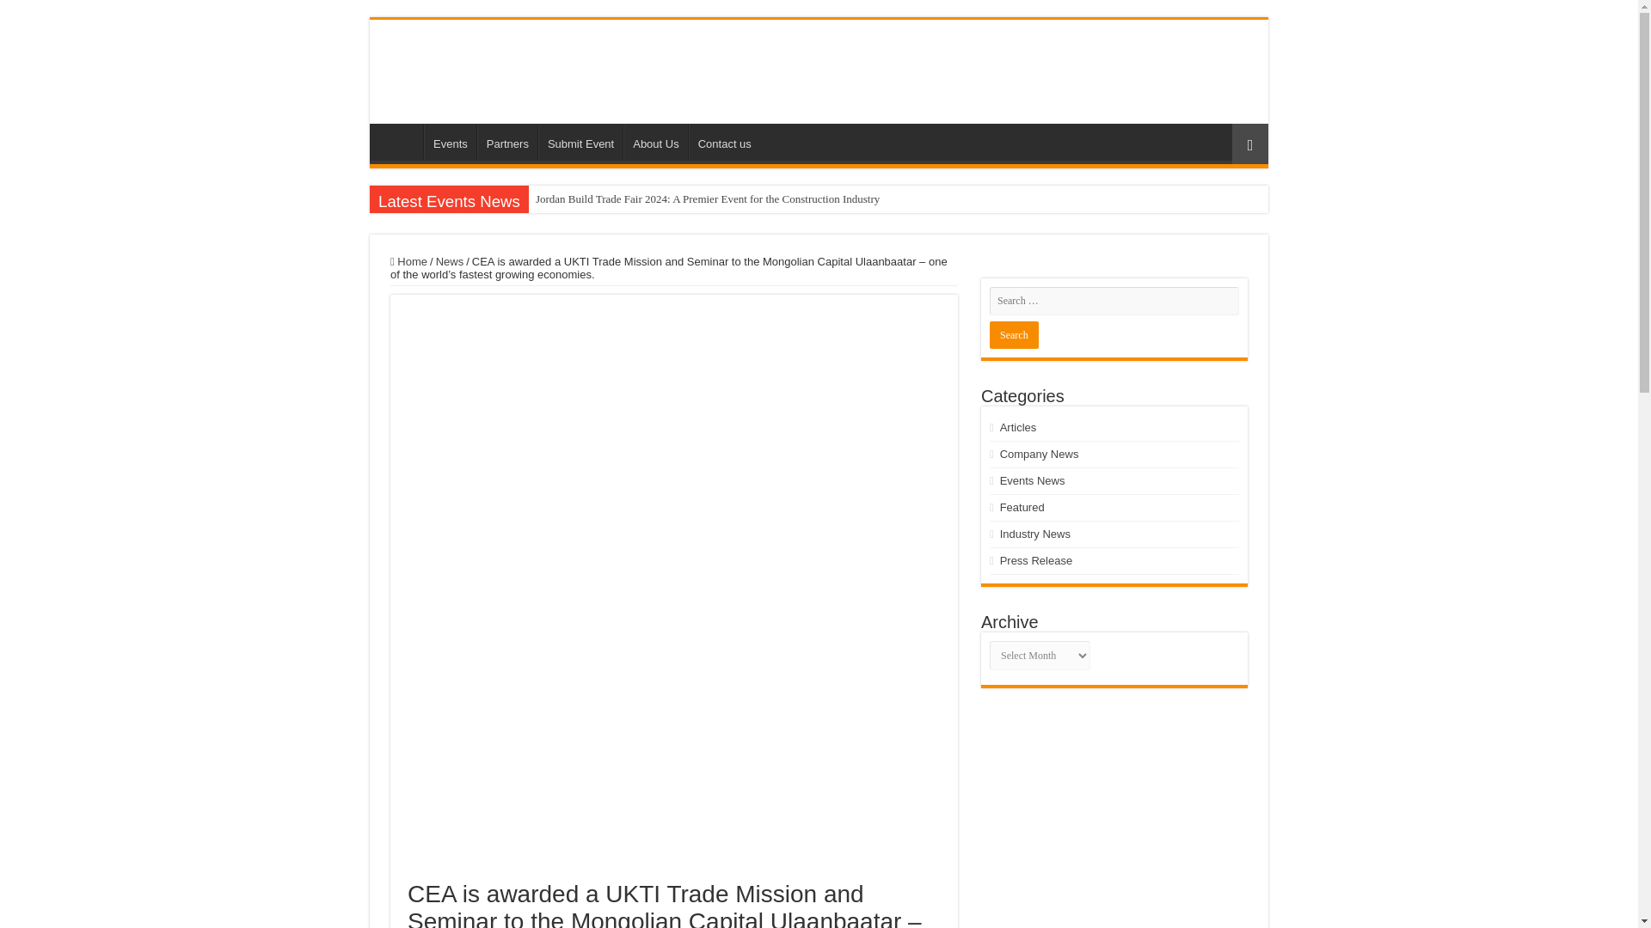  I want to click on Partners, so click(507, 141).